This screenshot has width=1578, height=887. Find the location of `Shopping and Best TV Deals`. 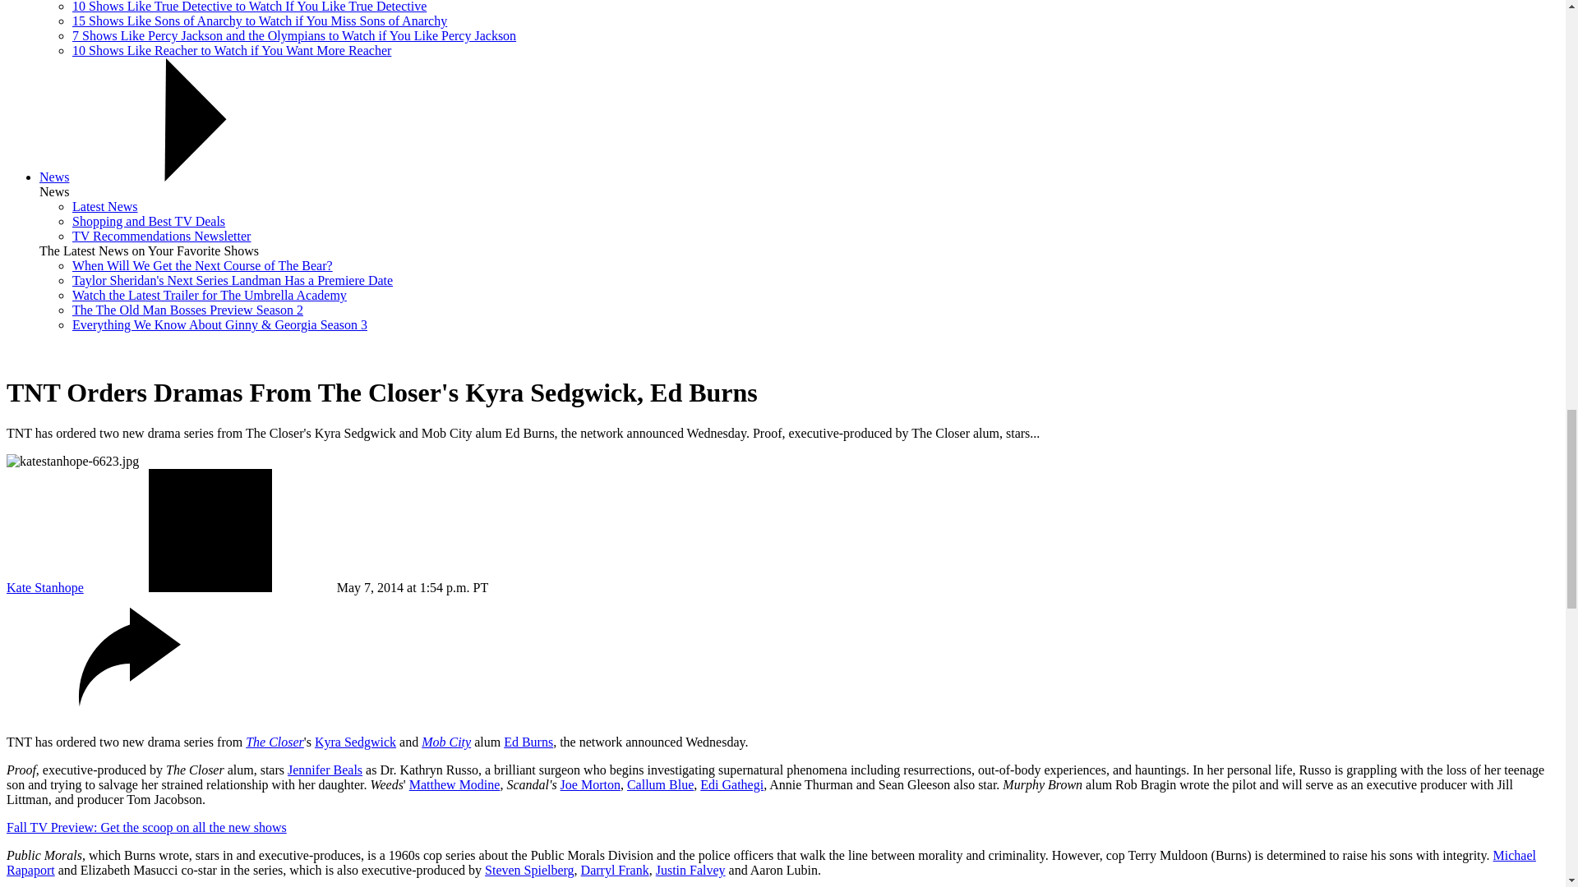

Shopping and Best TV Deals is located at coordinates (149, 221).